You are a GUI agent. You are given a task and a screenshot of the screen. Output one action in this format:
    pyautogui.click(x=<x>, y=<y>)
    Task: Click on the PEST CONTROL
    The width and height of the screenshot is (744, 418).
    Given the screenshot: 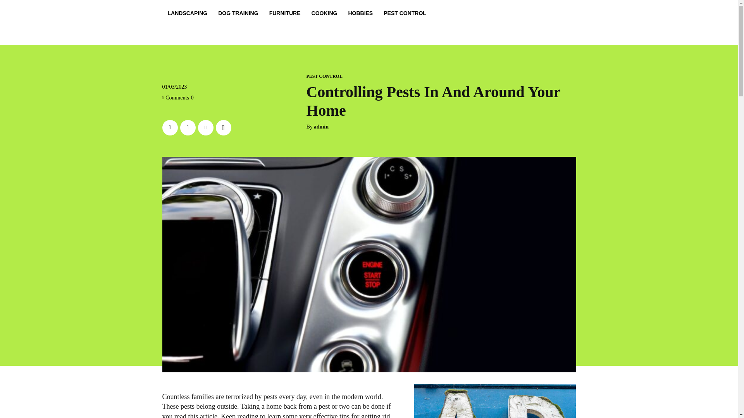 What is the action you would take?
    pyautogui.click(x=405, y=13)
    